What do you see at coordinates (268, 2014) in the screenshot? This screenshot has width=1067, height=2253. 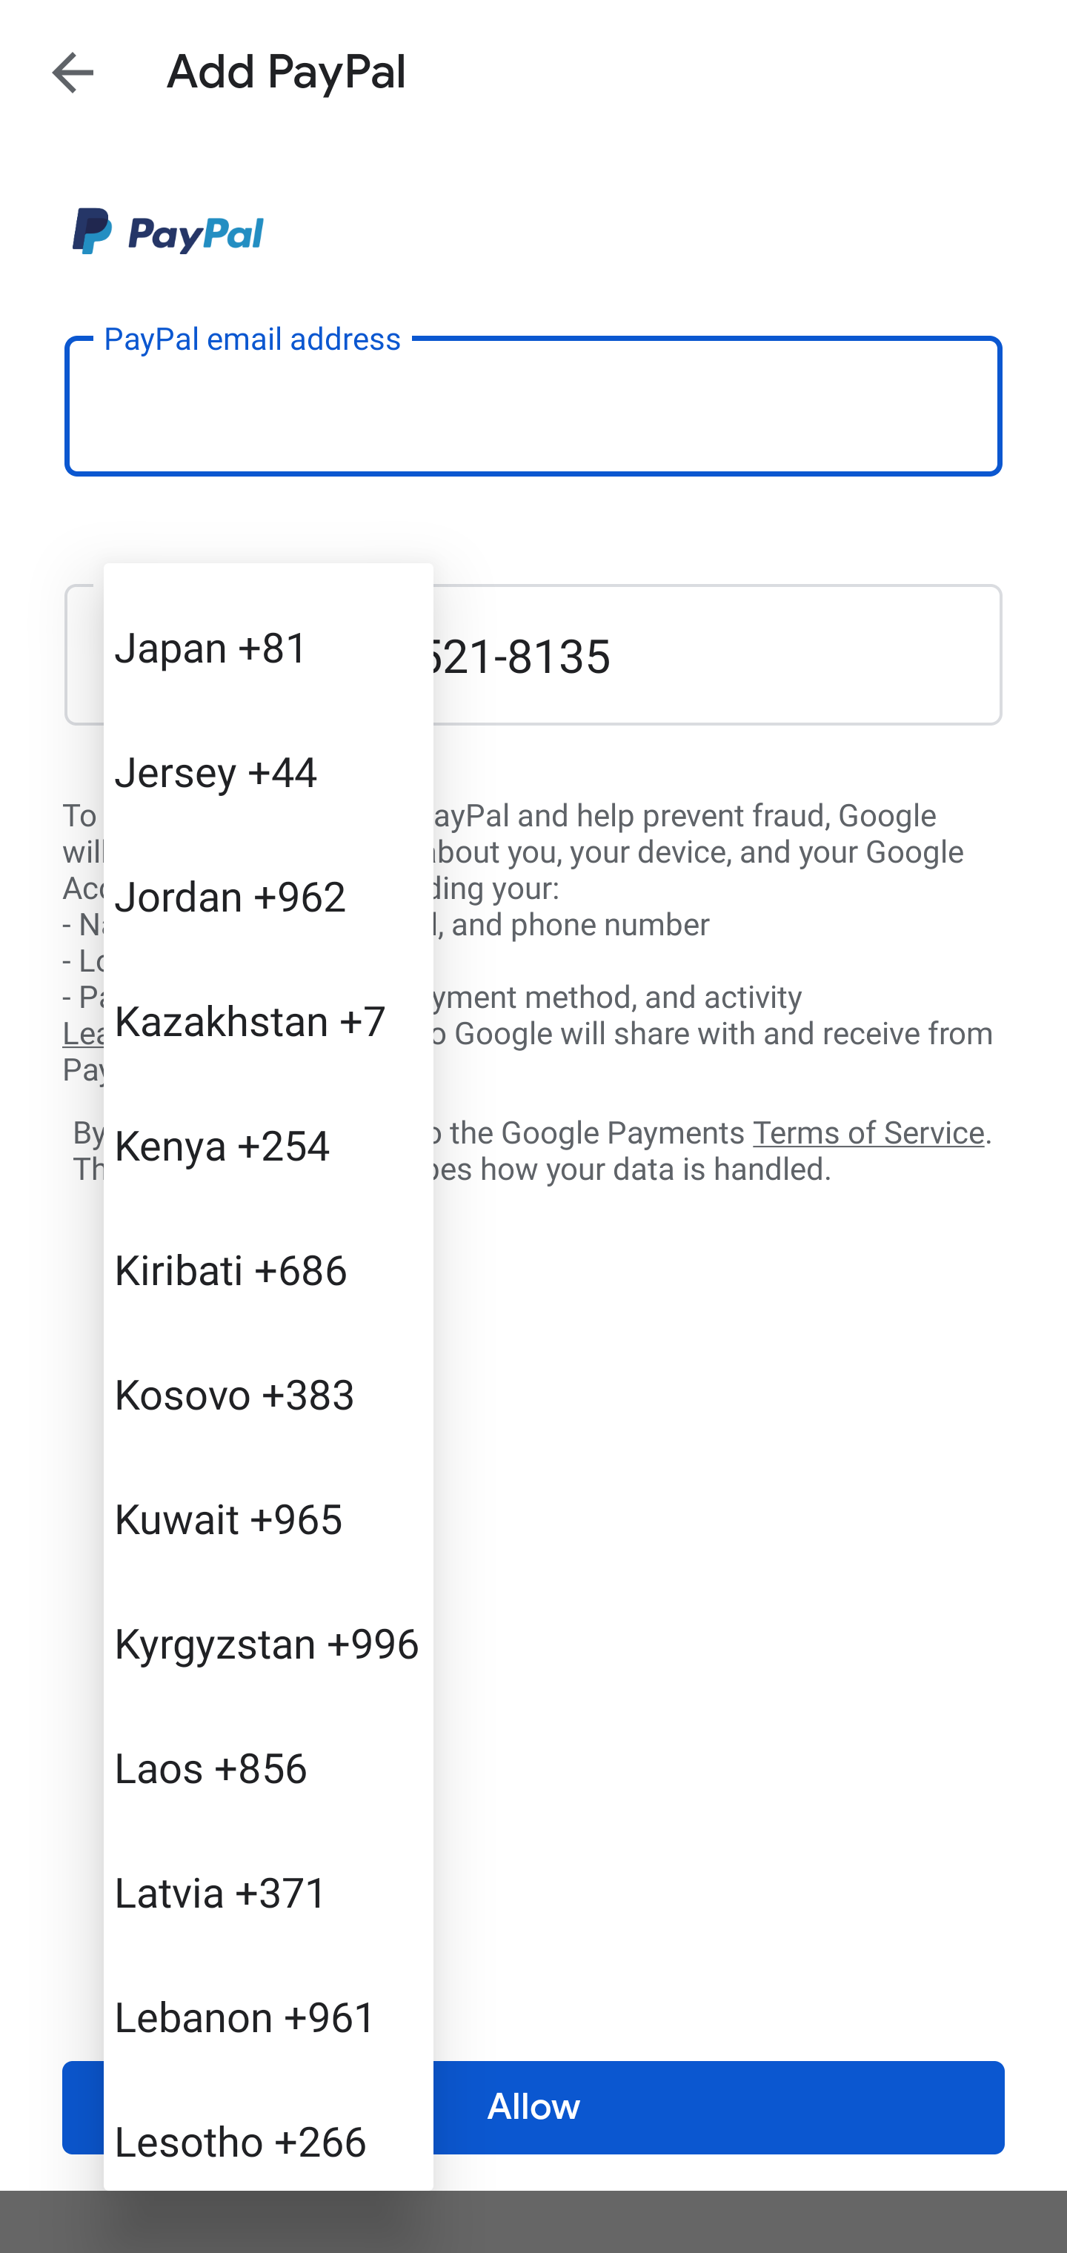 I see `Lebanon +961` at bounding box center [268, 2014].